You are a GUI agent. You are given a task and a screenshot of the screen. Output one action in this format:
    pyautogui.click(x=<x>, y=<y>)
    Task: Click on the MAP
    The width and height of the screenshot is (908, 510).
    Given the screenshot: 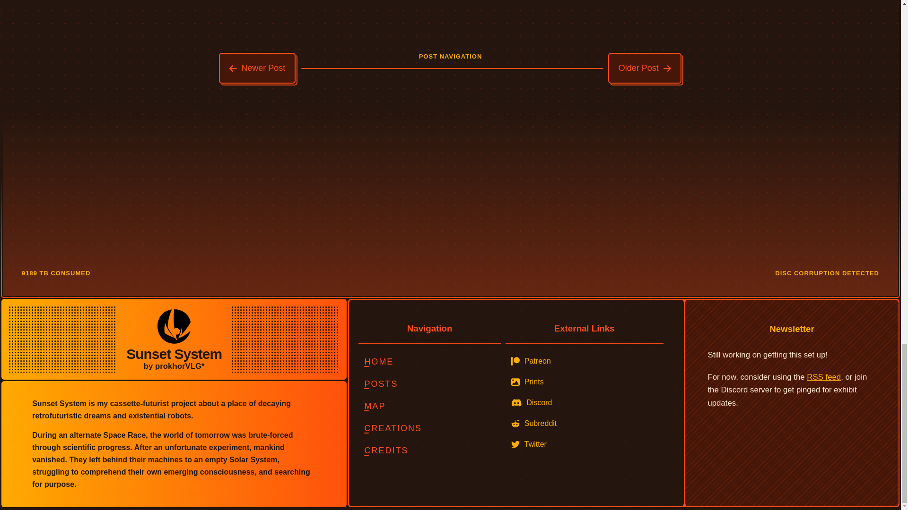 What is the action you would take?
    pyautogui.click(x=429, y=406)
    